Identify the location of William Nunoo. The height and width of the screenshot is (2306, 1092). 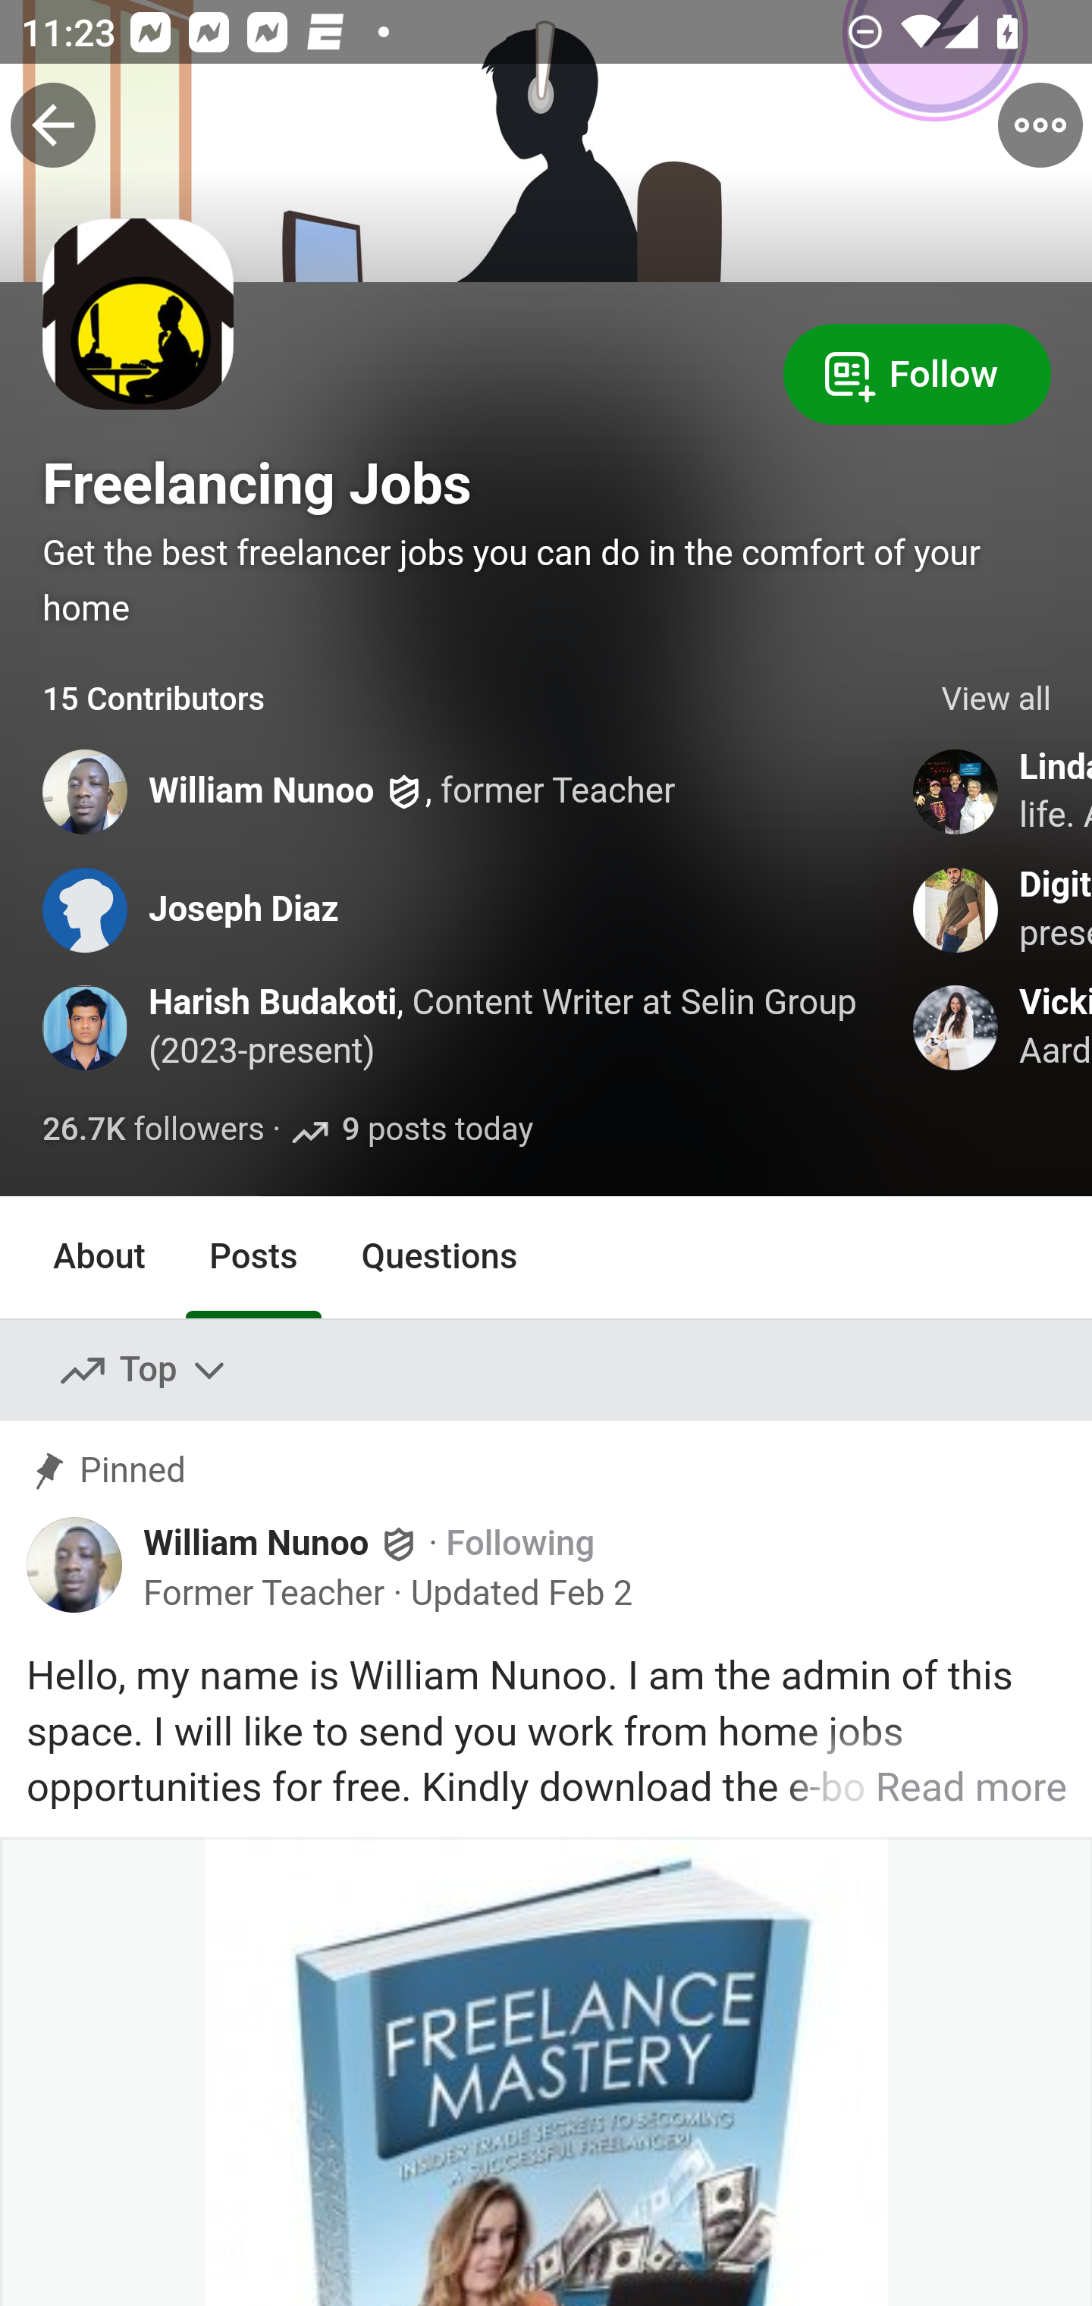
(262, 793).